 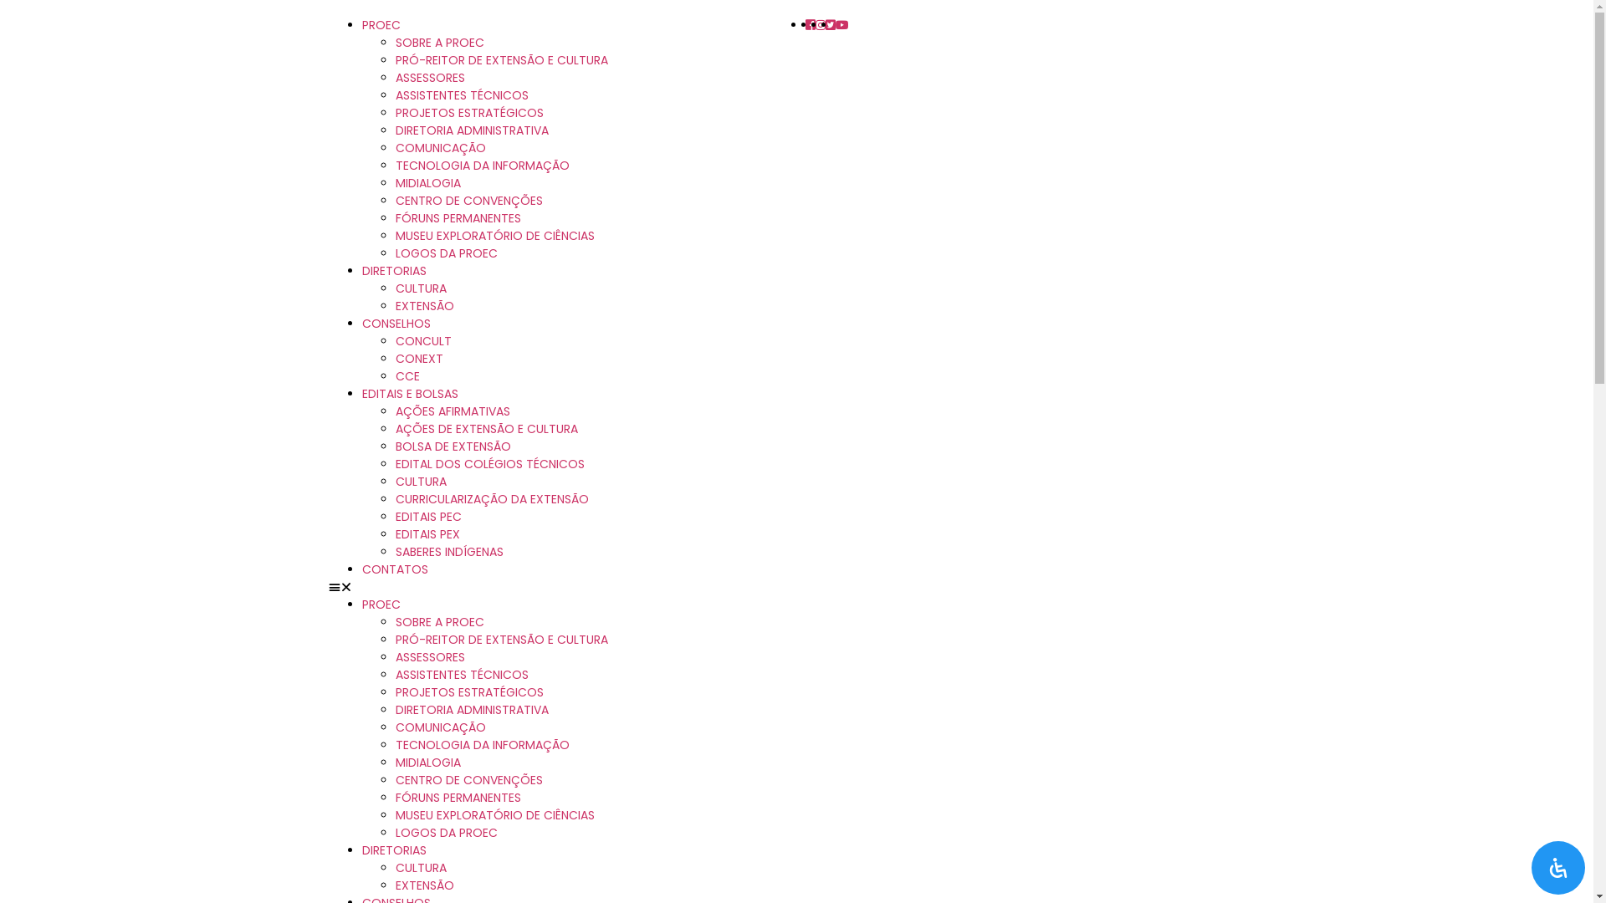 What do you see at coordinates (446, 833) in the screenshot?
I see `LOGOS DA PROEC` at bounding box center [446, 833].